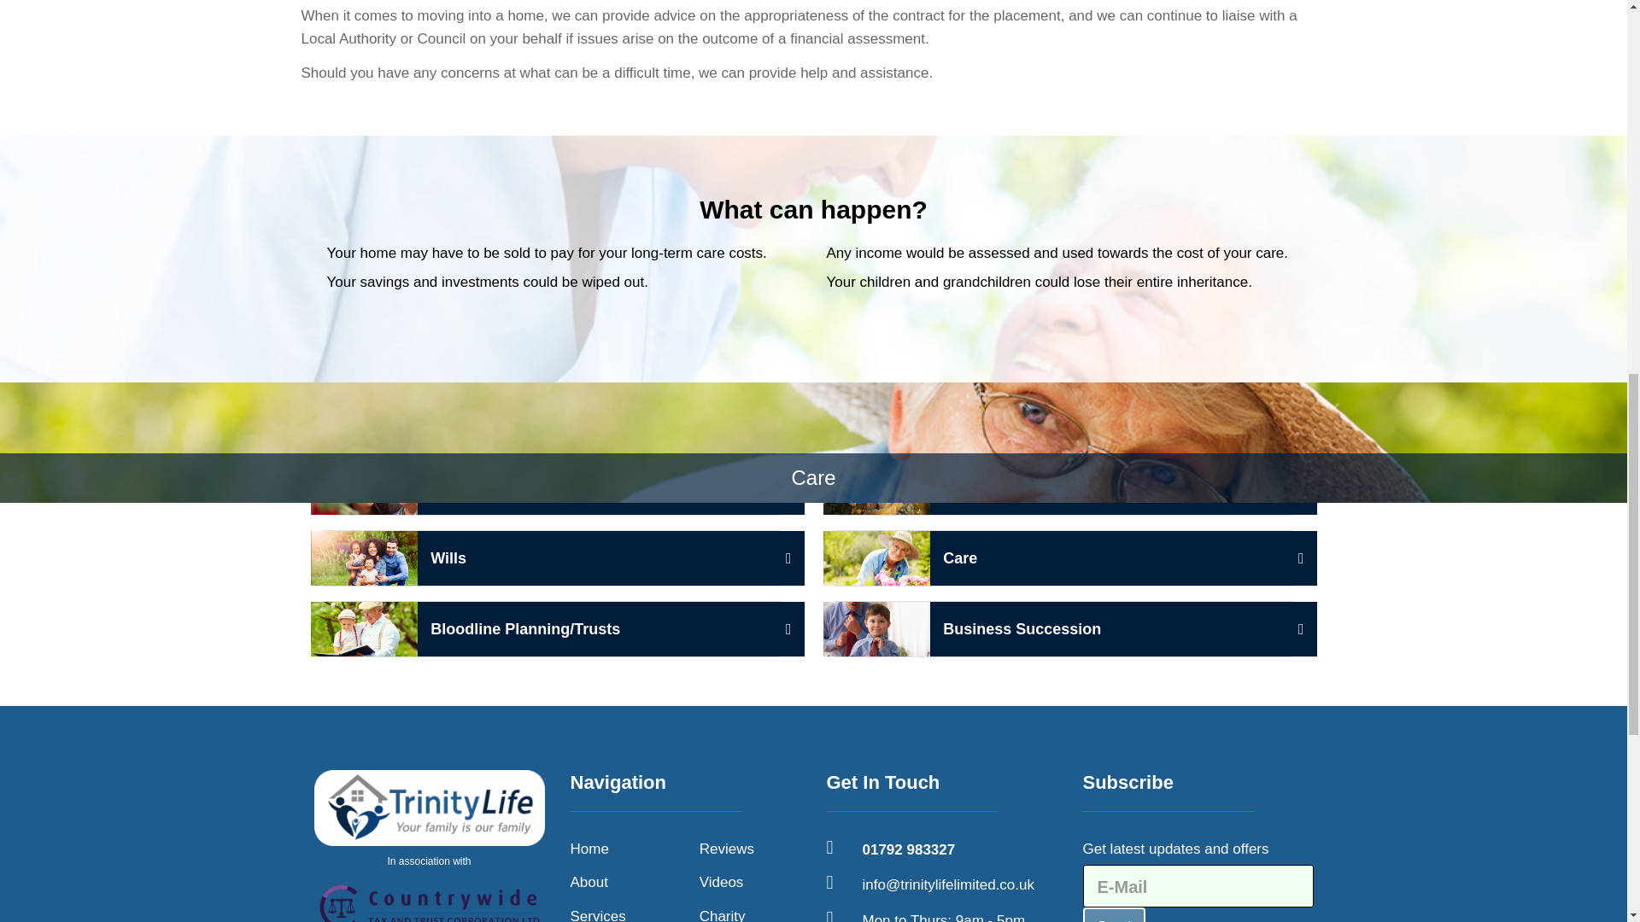  What do you see at coordinates (429, 845) in the screenshot?
I see `Services` at bounding box center [429, 845].